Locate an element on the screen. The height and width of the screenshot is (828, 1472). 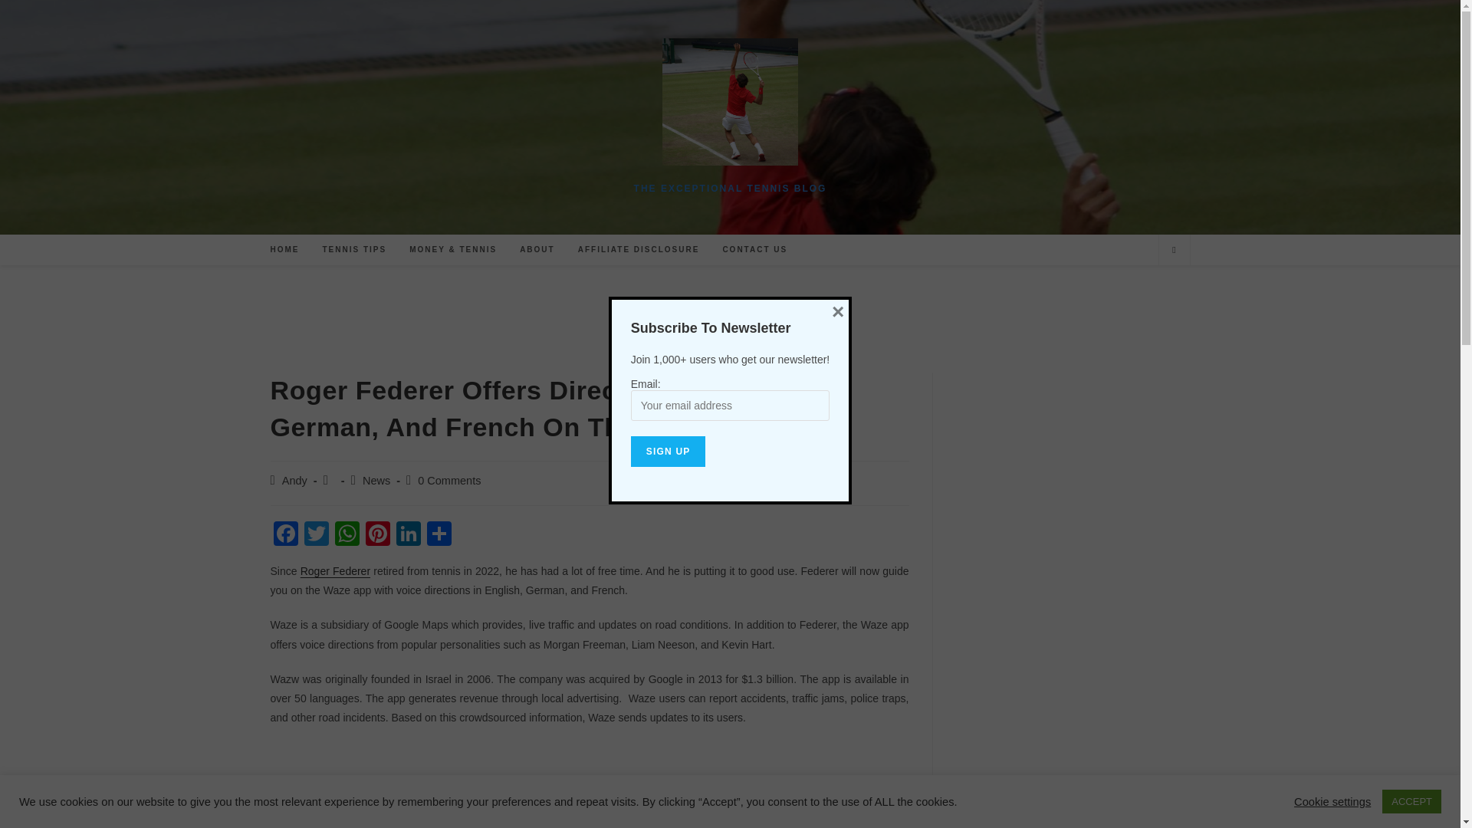
Share is located at coordinates (439, 535).